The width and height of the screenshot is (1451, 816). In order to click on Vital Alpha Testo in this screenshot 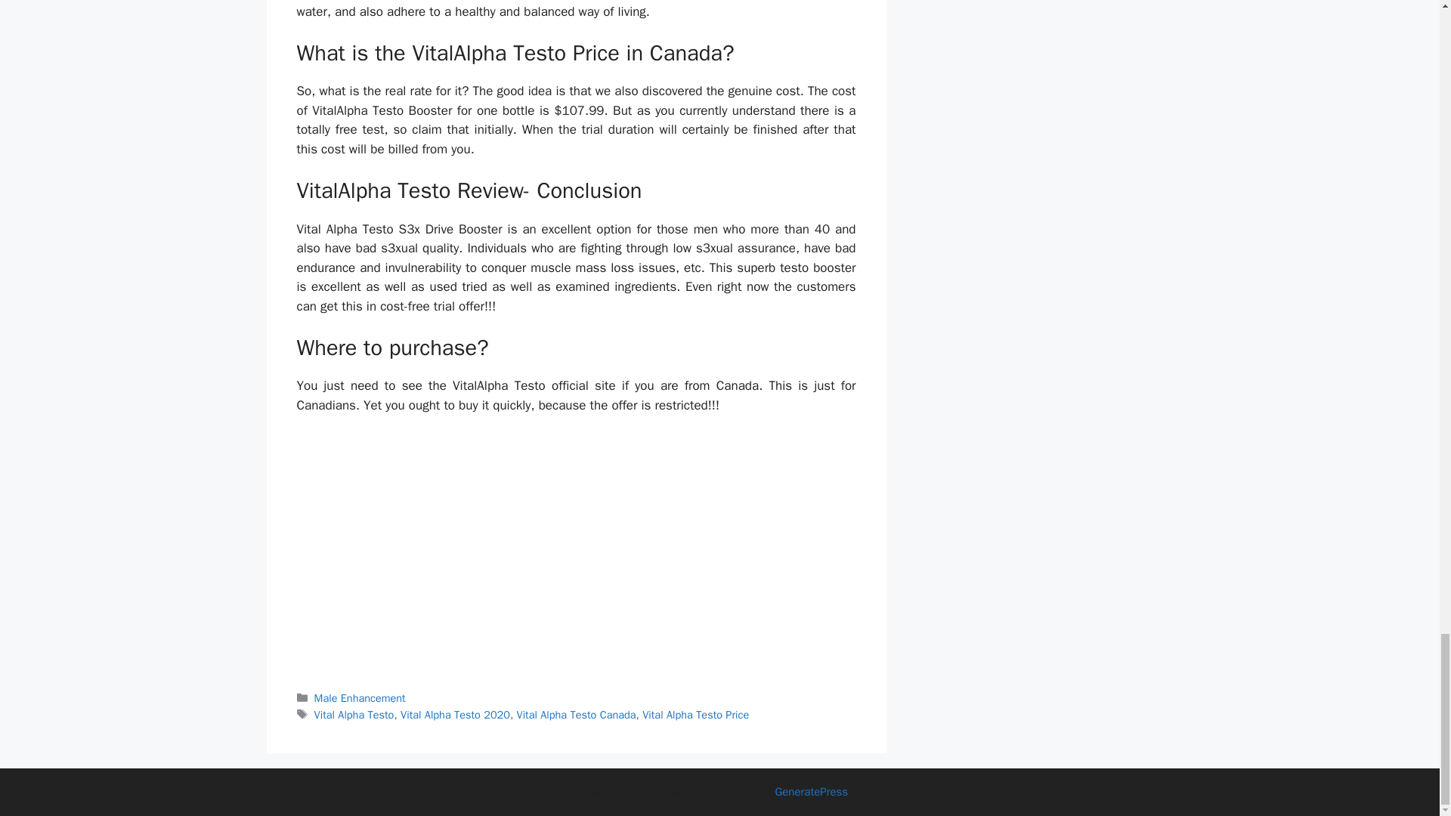, I will do `click(354, 715)`.